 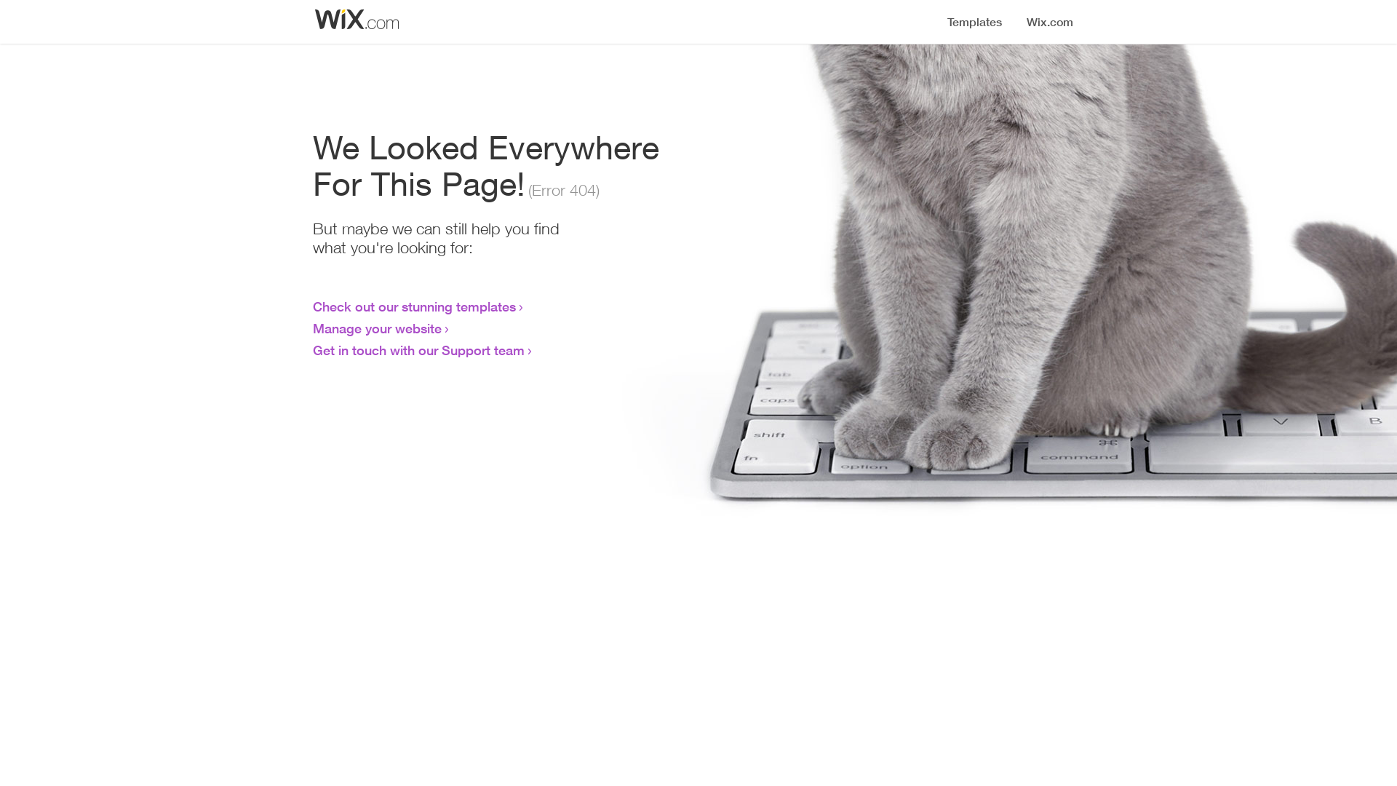 I want to click on Get in touch with our Support team, so click(x=419, y=350).